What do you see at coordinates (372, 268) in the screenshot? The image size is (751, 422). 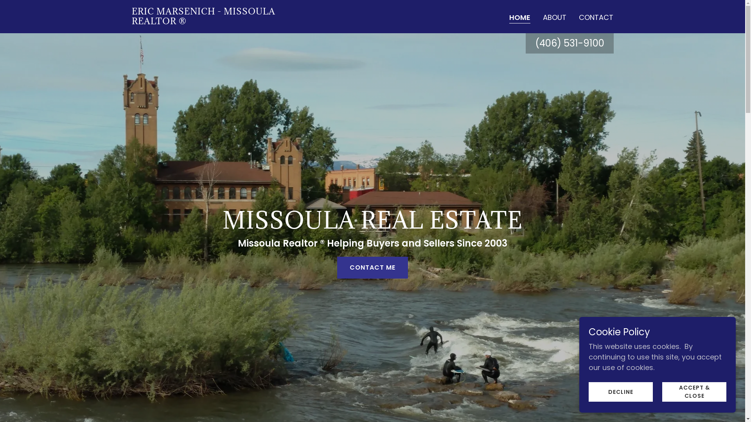 I see `CONTACT ME` at bounding box center [372, 268].